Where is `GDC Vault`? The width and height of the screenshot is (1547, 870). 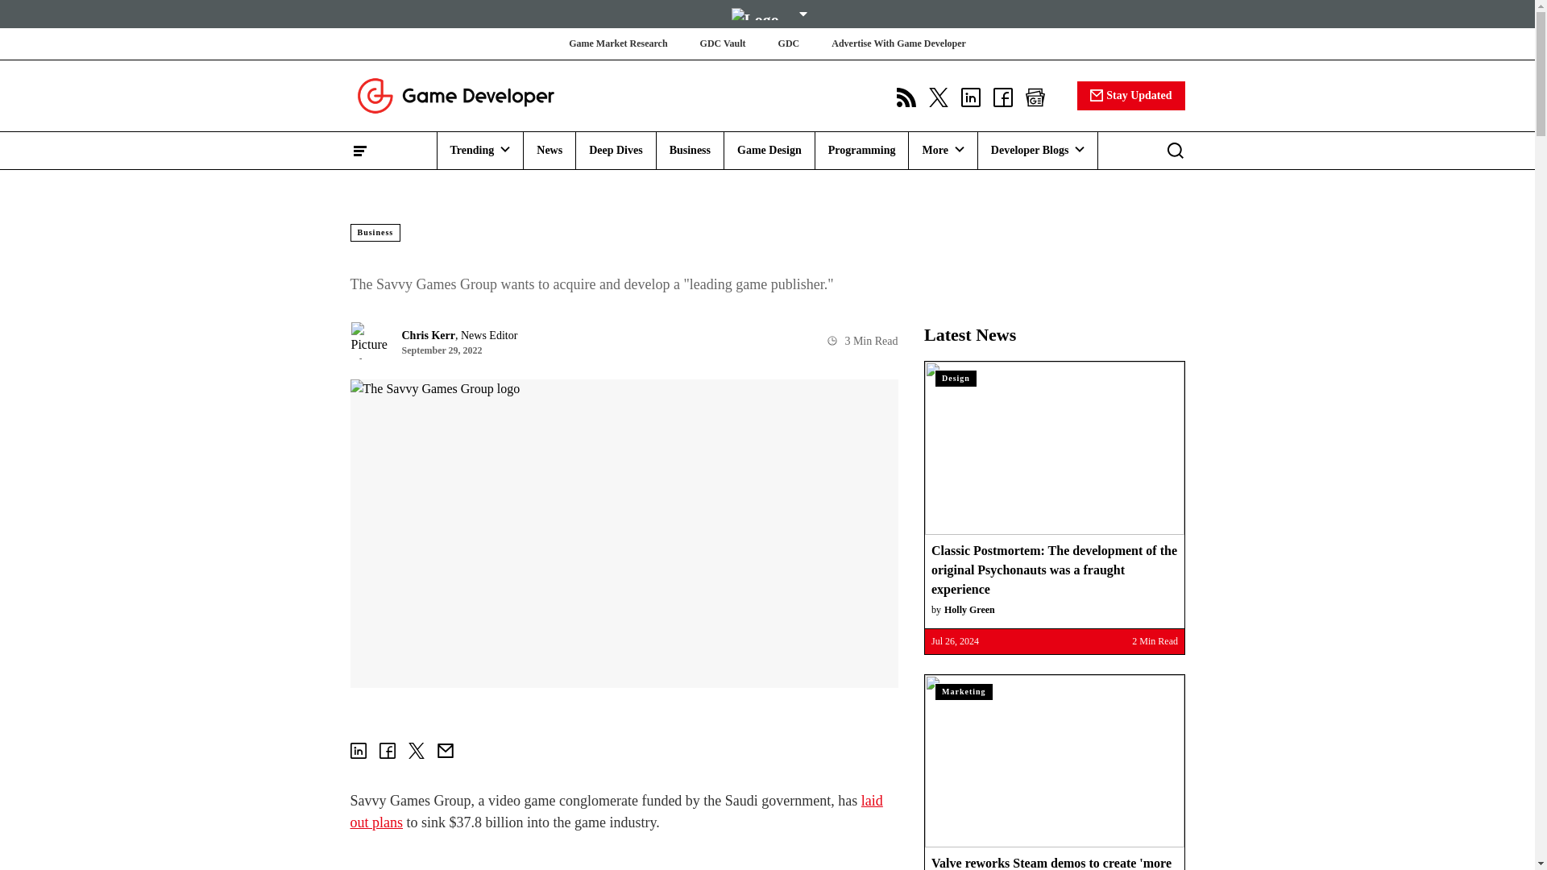
GDC Vault is located at coordinates (723, 43).